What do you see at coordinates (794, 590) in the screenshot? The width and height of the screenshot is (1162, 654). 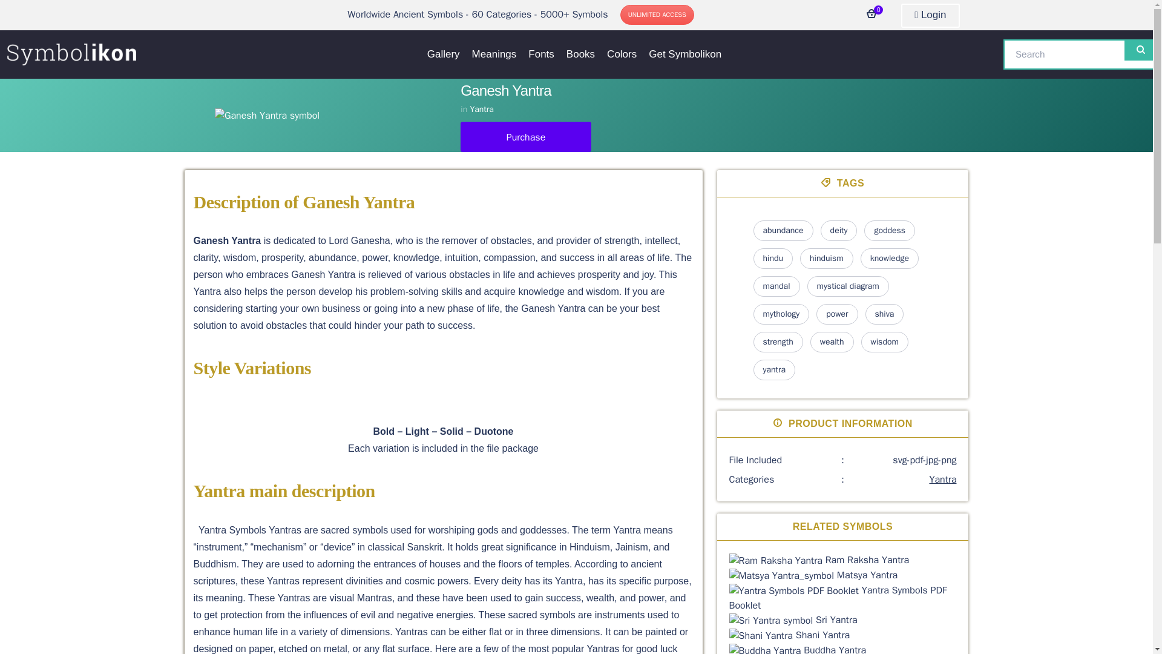 I see `Yantra Symbols PDF Booklet` at bounding box center [794, 590].